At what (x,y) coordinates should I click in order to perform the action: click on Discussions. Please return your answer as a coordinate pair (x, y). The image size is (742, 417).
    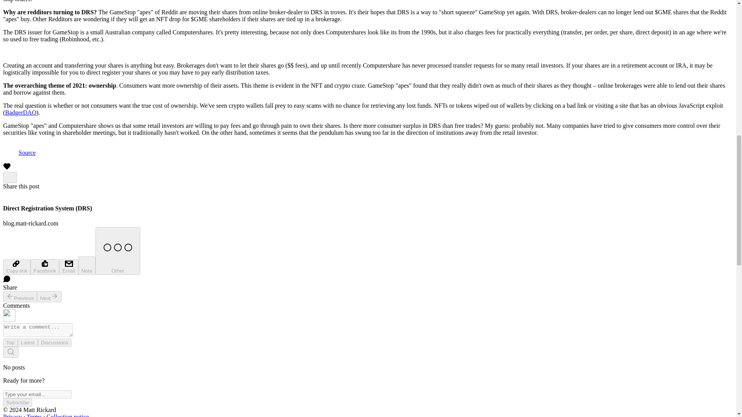
    Looking at the image, I should click on (54, 342).